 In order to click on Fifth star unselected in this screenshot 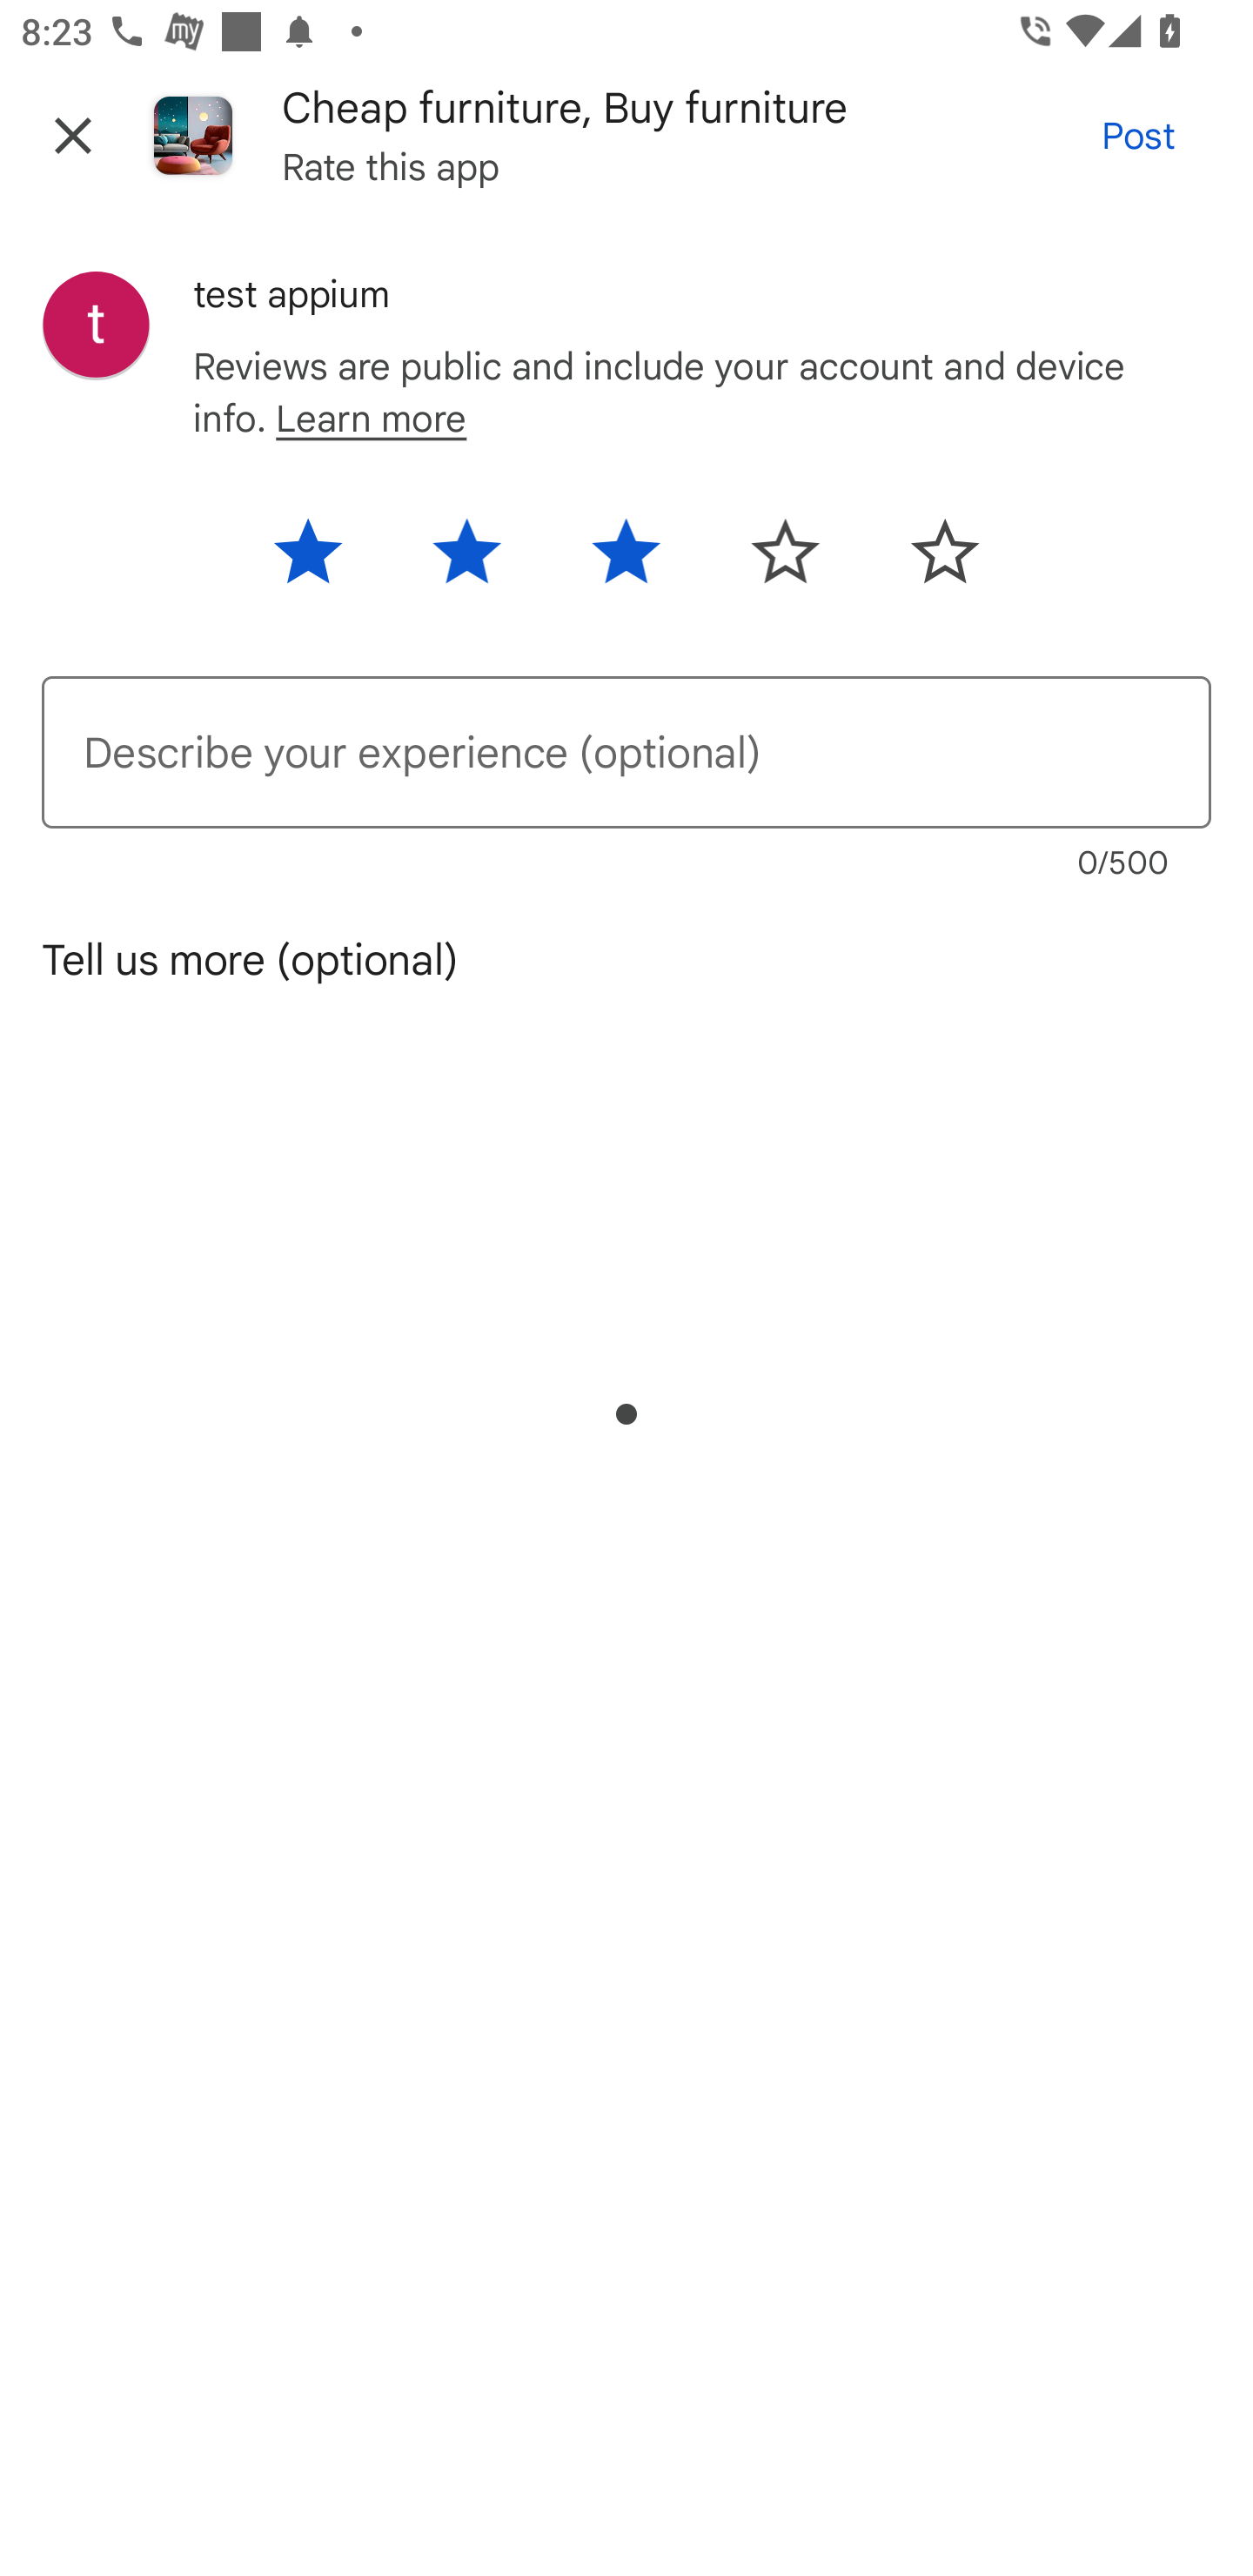, I will do `click(926, 561)`.